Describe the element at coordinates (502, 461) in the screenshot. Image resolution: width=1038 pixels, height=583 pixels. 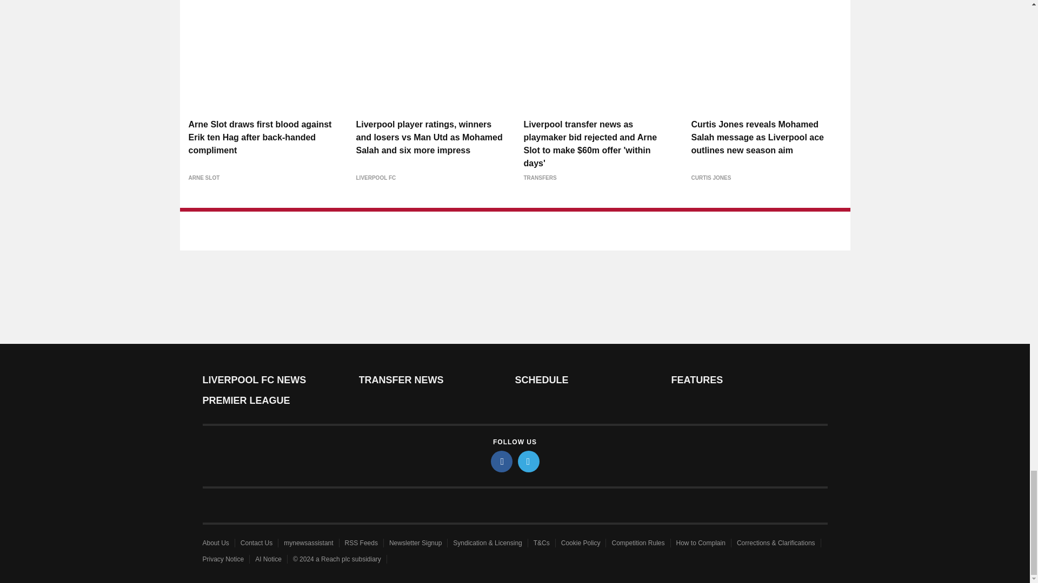
I see `facebook` at that location.